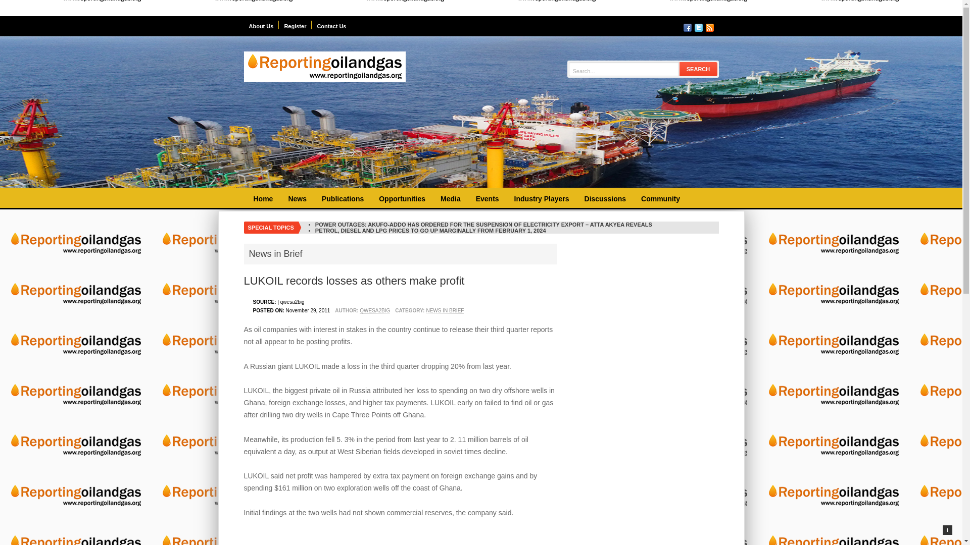 This screenshot has width=970, height=545. Describe the element at coordinates (660, 199) in the screenshot. I see `Community` at that location.